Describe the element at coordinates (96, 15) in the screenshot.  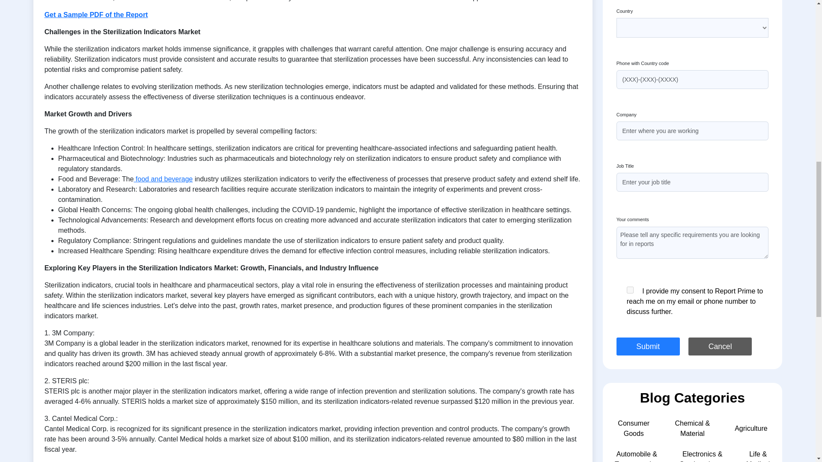
I see `Get a Sample PDF of the Report` at that location.